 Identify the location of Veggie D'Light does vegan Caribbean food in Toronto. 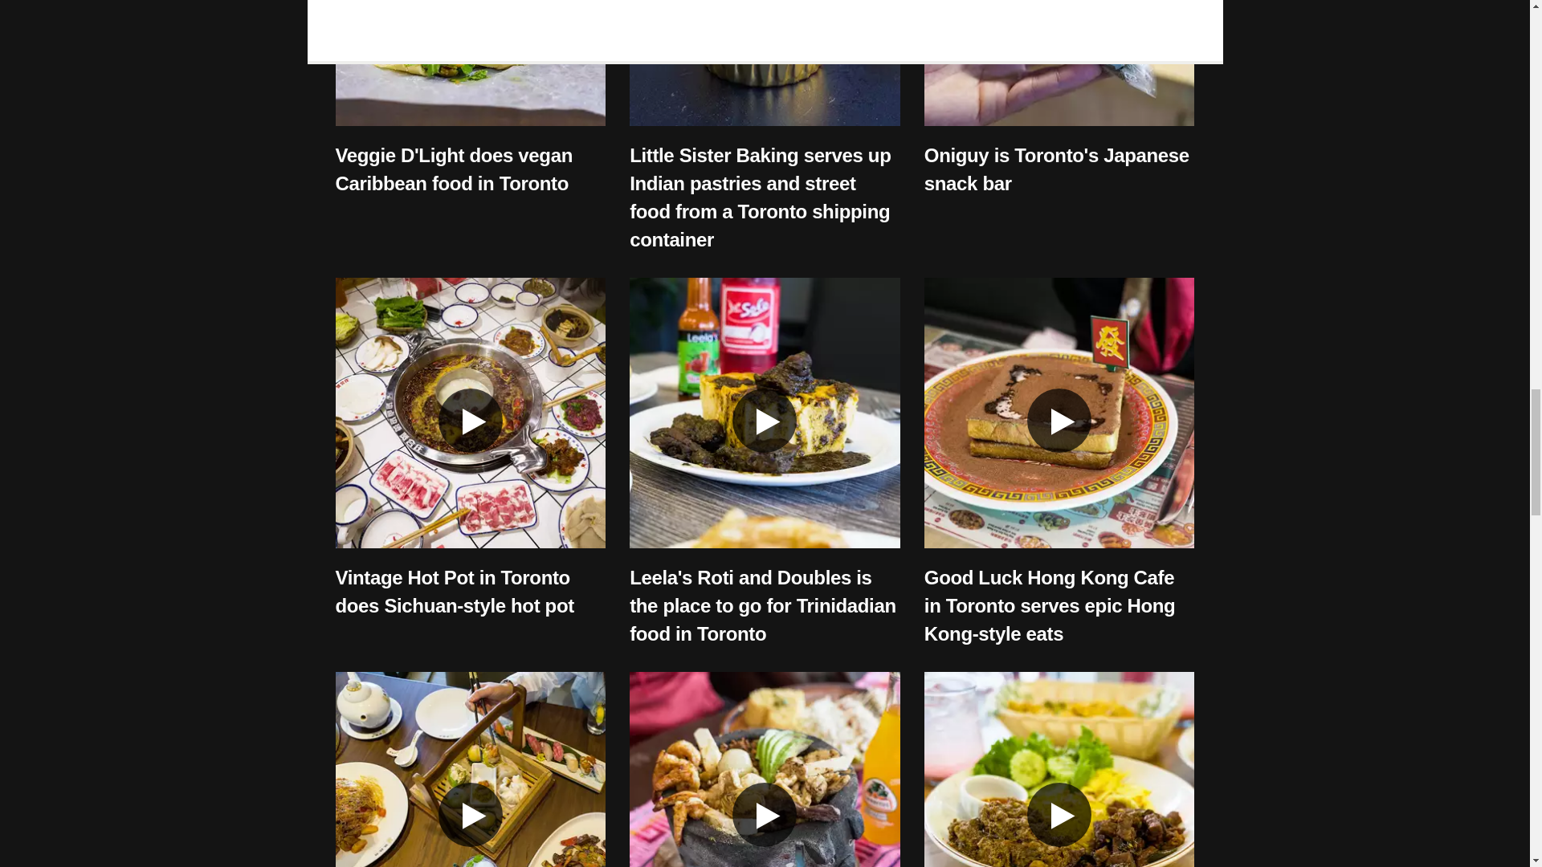
(454, 169).